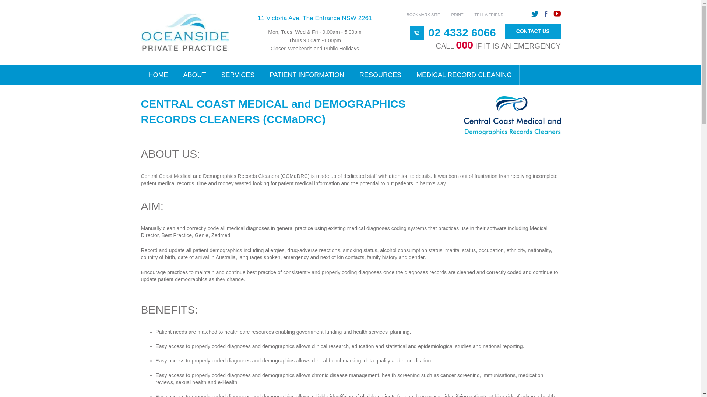  Describe the element at coordinates (546, 14) in the screenshot. I see `facebook` at that location.